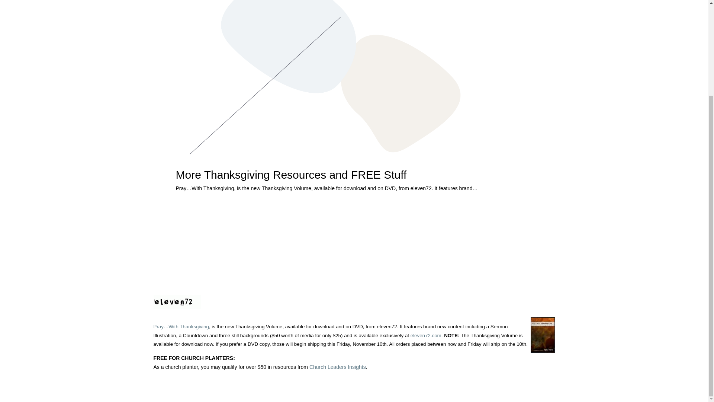  I want to click on eleven72.com, so click(426, 336).